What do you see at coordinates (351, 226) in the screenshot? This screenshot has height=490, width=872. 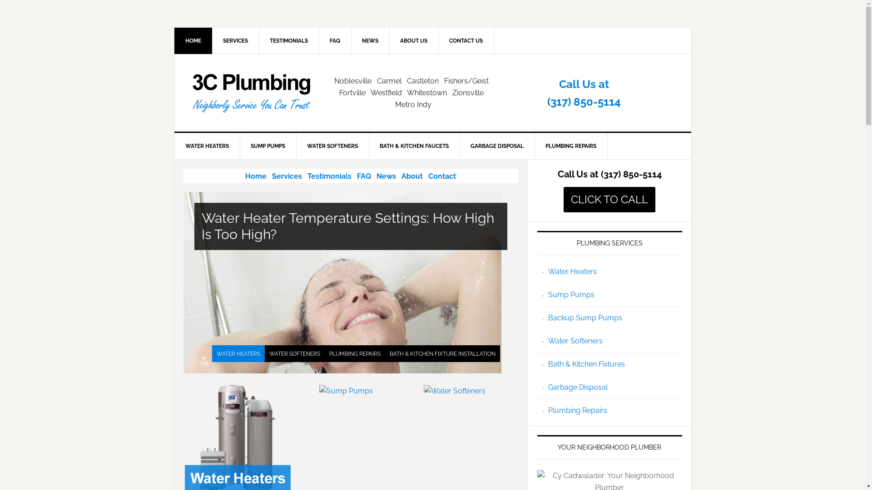 I see `Water Heater Temperature Settings: How High Is Too High?` at bounding box center [351, 226].